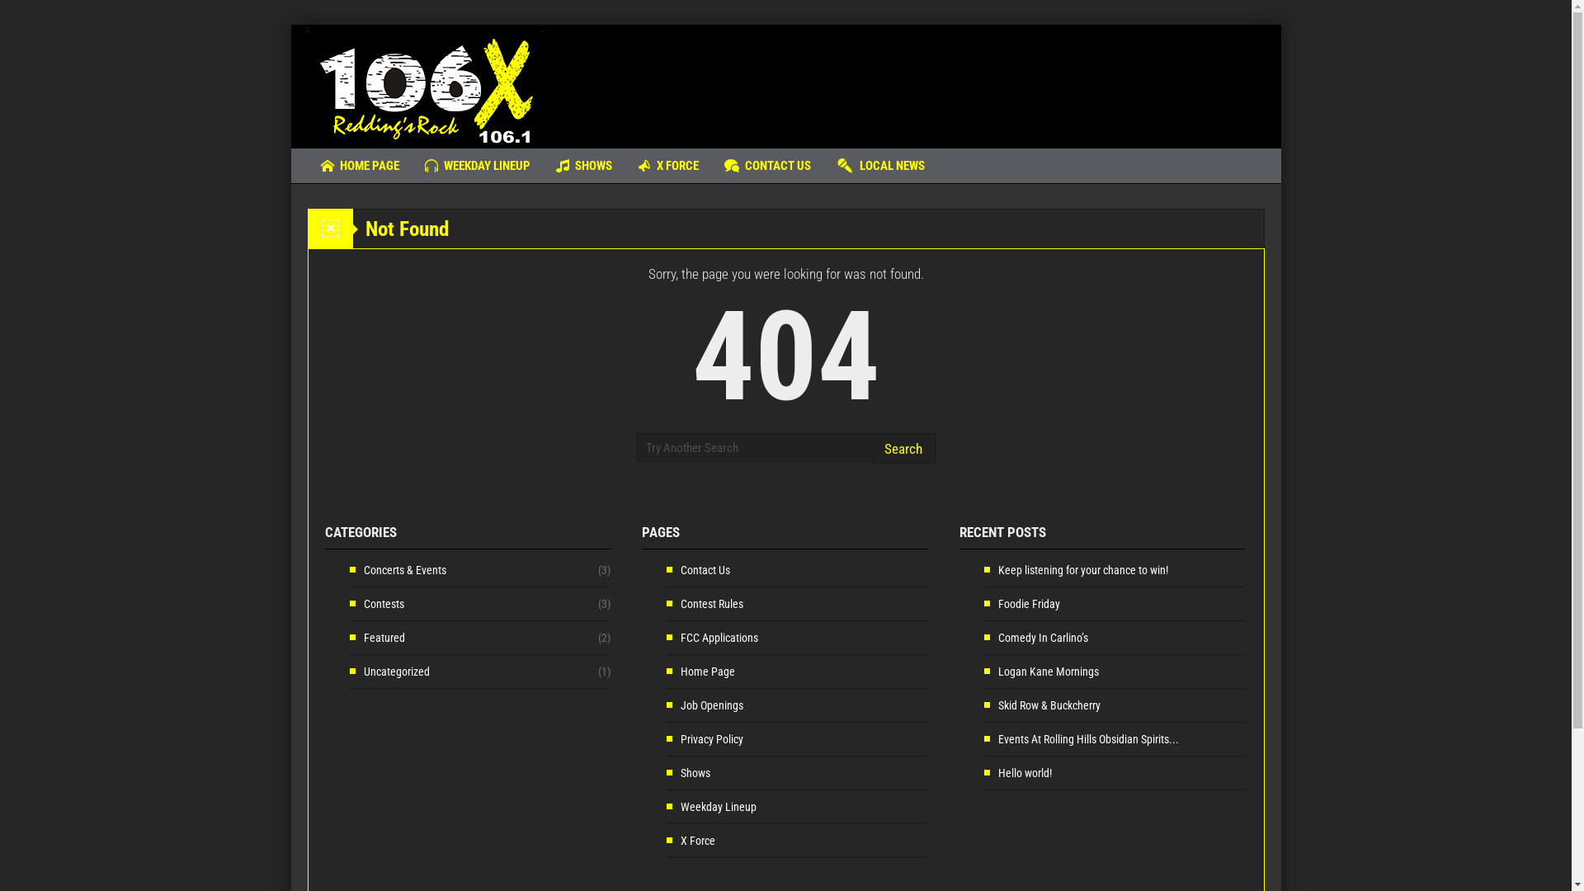 The image size is (1584, 891). What do you see at coordinates (1076, 570) in the screenshot?
I see `Keep listening for your chance to win!` at bounding box center [1076, 570].